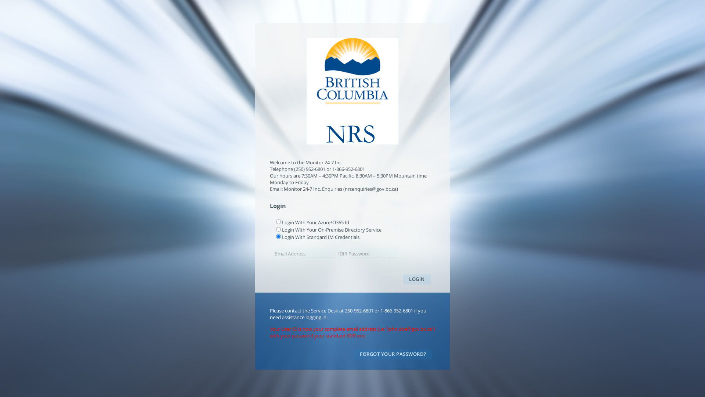 Image resolution: width=705 pixels, height=397 pixels. I want to click on AzureAD, so click(278, 222).